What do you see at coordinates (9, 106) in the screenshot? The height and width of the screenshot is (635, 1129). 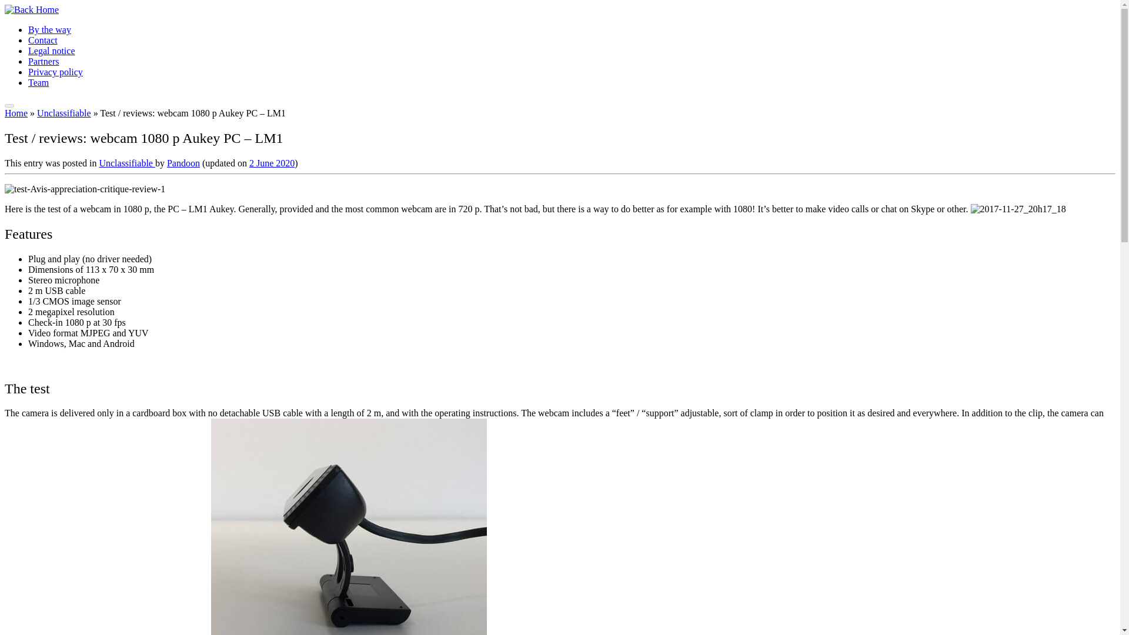 I see `Open the menu` at bounding box center [9, 106].